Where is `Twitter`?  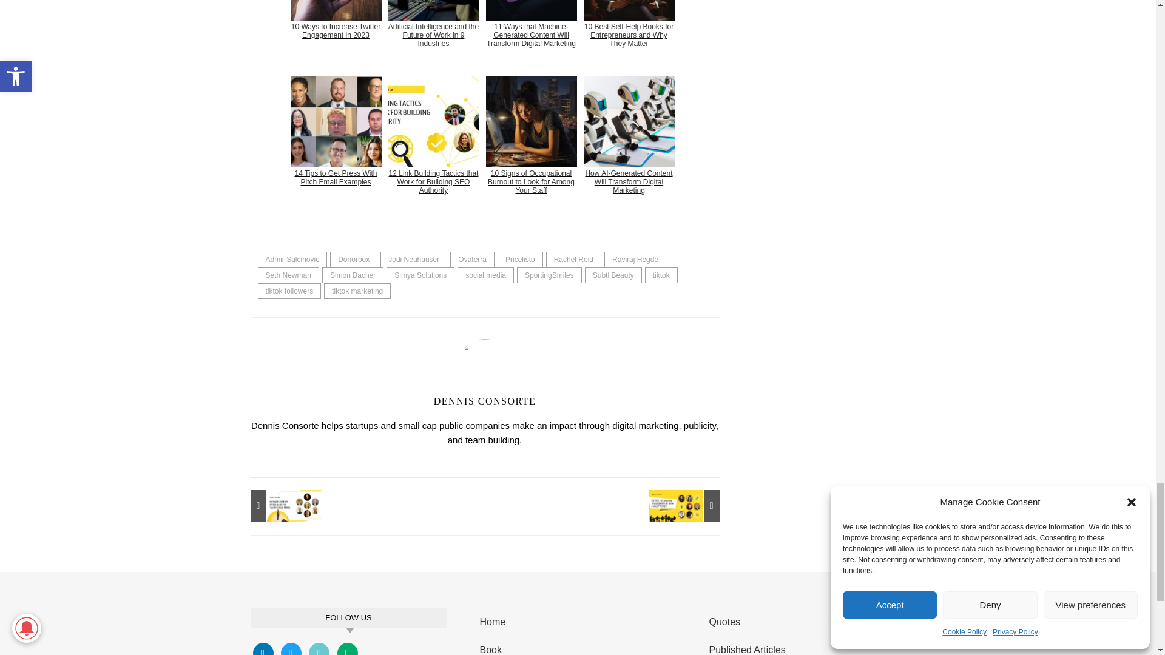 Twitter is located at coordinates (291, 651).